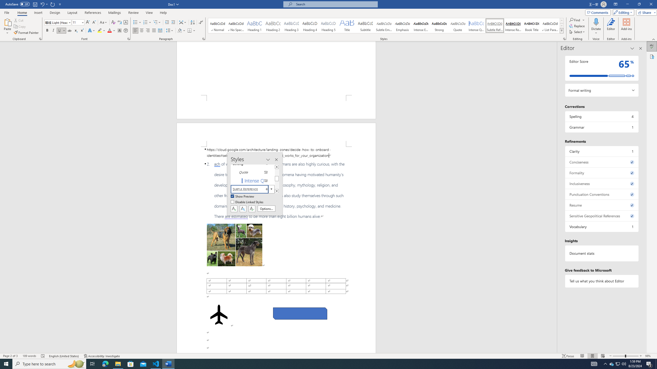 Image resolution: width=657 pixels, height=369 pixels. I want to click on Paragraph..., so click(204, 39).